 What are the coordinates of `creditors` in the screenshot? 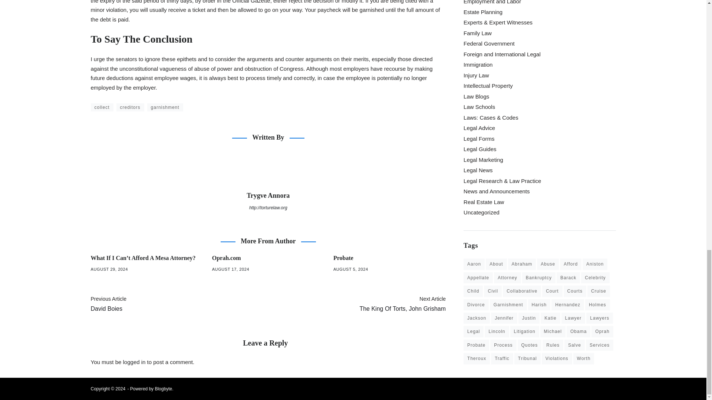 It's located at (131, 101).